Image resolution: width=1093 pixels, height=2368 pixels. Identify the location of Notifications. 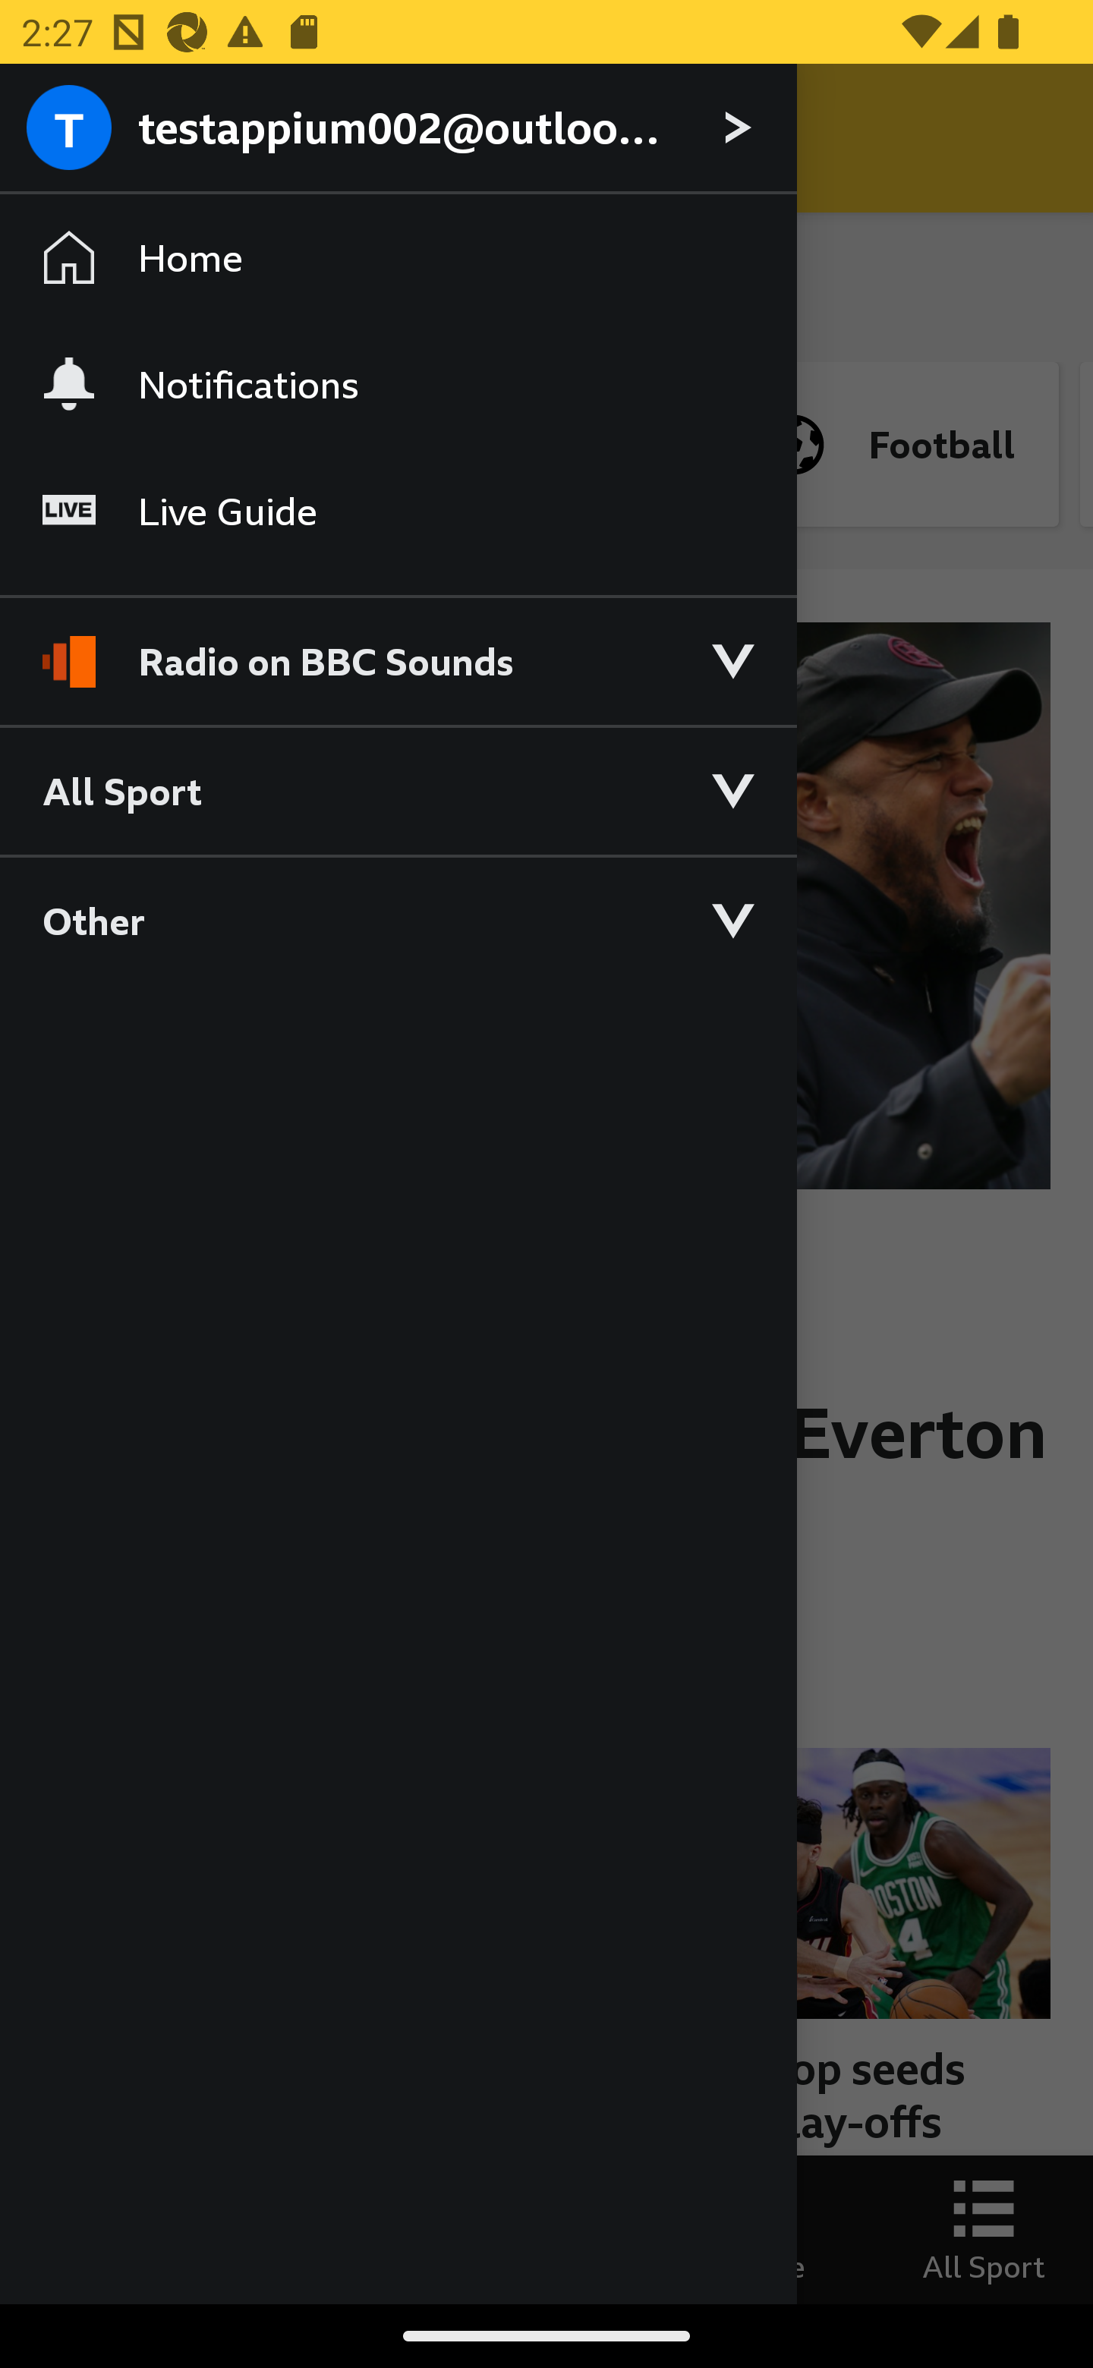
(398, 383).